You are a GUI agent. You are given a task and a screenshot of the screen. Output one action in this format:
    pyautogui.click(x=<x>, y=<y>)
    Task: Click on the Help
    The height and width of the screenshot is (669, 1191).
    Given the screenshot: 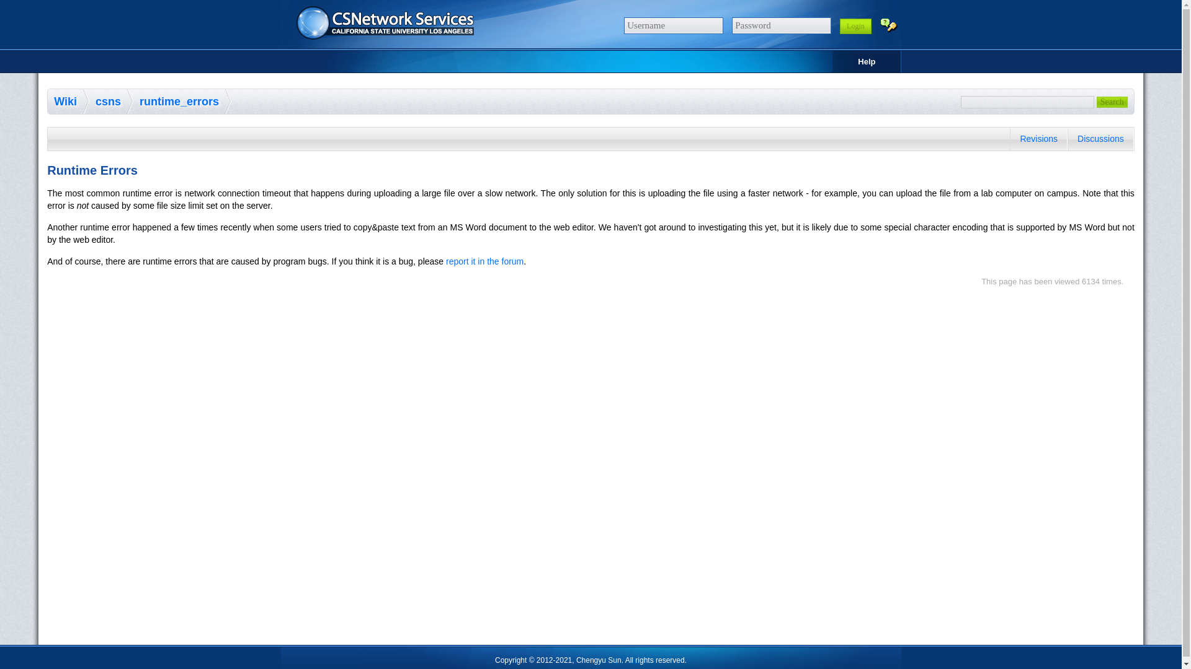 What is the action you would take?
    pyautogui.click(x=866, y=61)
    